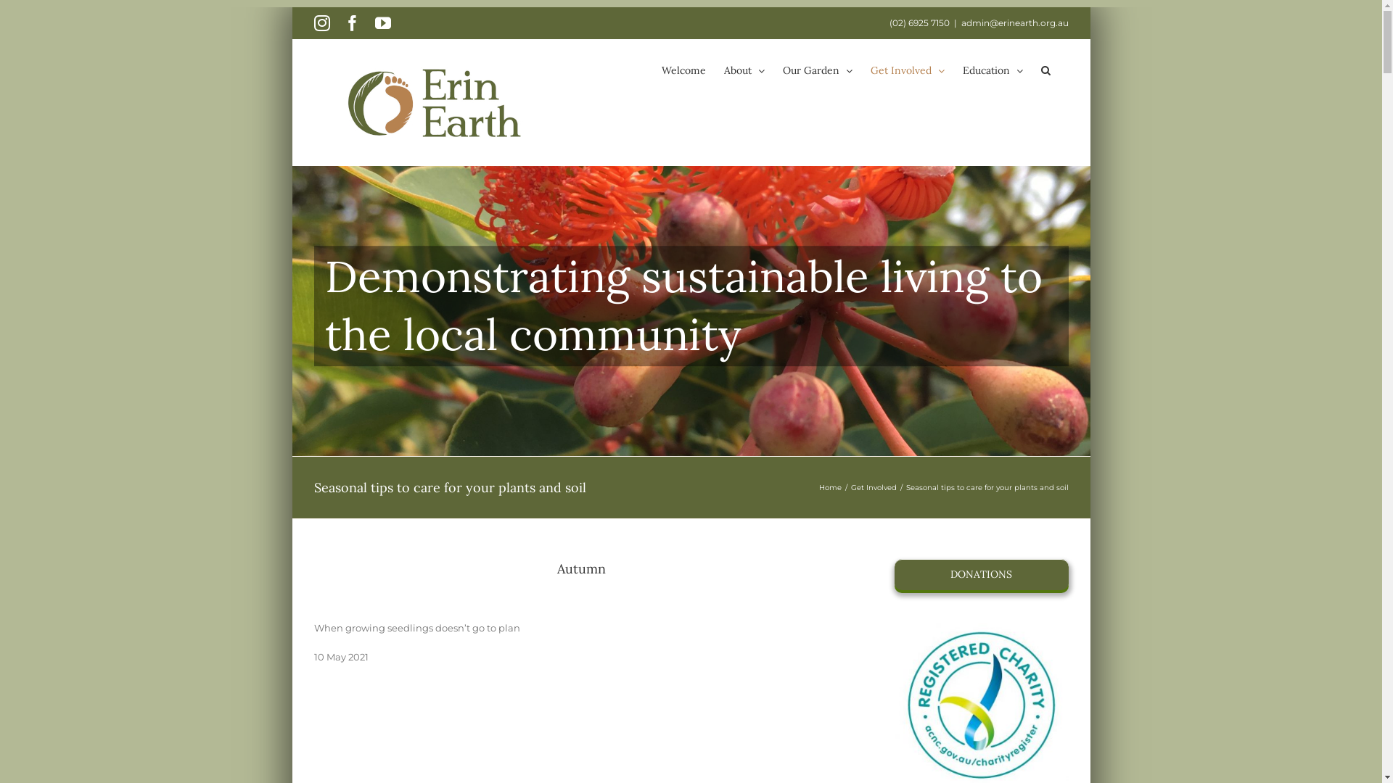 The image size is (1393, 783). Describe the element at coordinates (817, 70) in the screenshot. I see `Our Garden` at that location.